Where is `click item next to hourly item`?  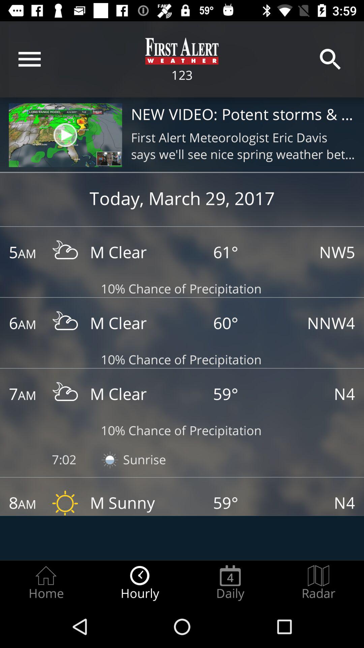 click item next to hourly item is located at coordinates (46, 583).